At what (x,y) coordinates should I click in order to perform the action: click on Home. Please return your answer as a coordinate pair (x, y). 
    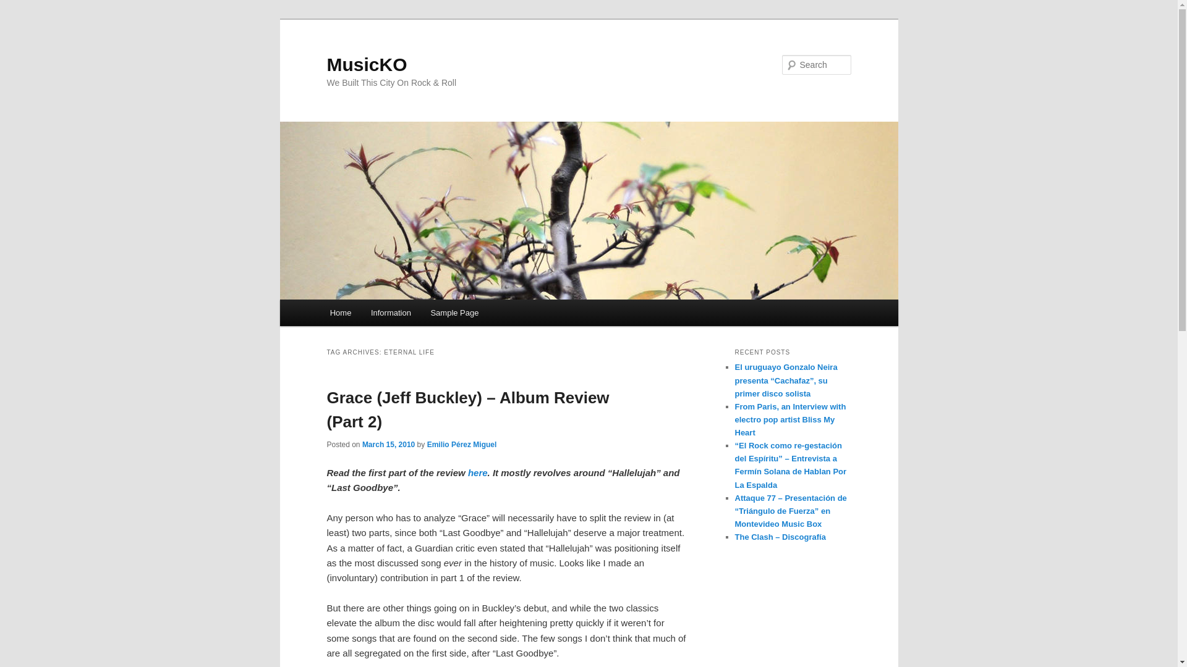
    Looking at the image, I should click on (340, 313).